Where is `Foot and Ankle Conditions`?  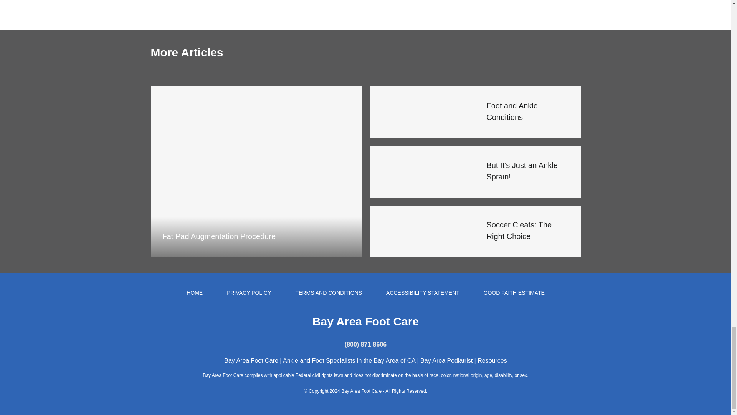 Foot and Ankle Conditions is located at coordinates (421, 112).